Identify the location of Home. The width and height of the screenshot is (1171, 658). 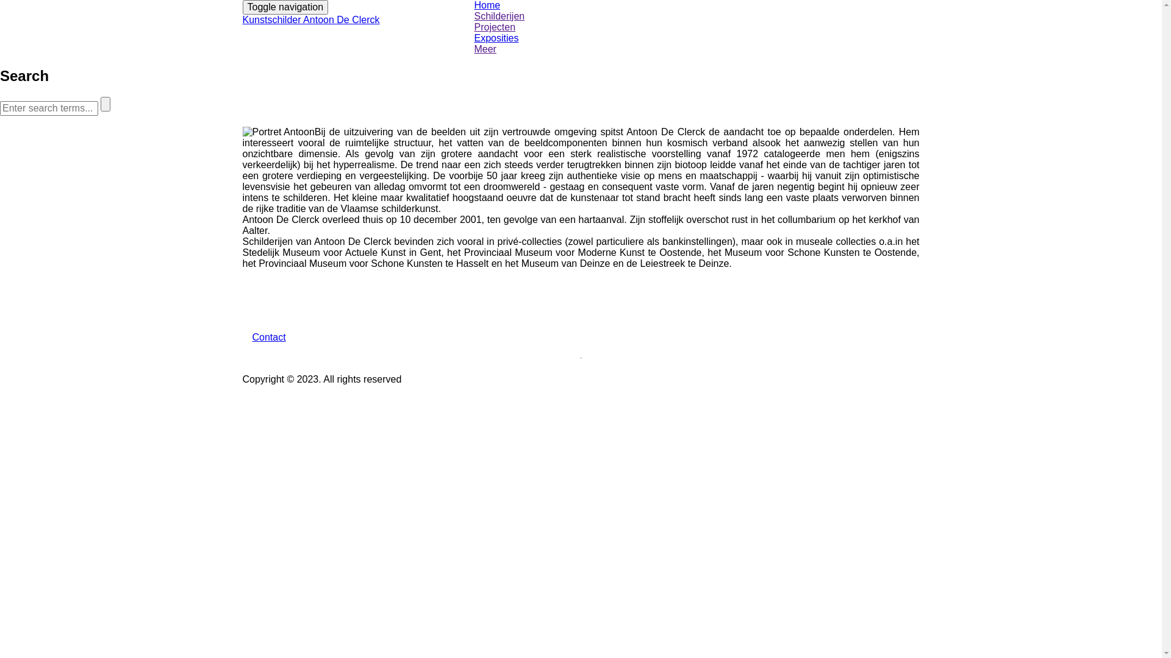
(697, 5).